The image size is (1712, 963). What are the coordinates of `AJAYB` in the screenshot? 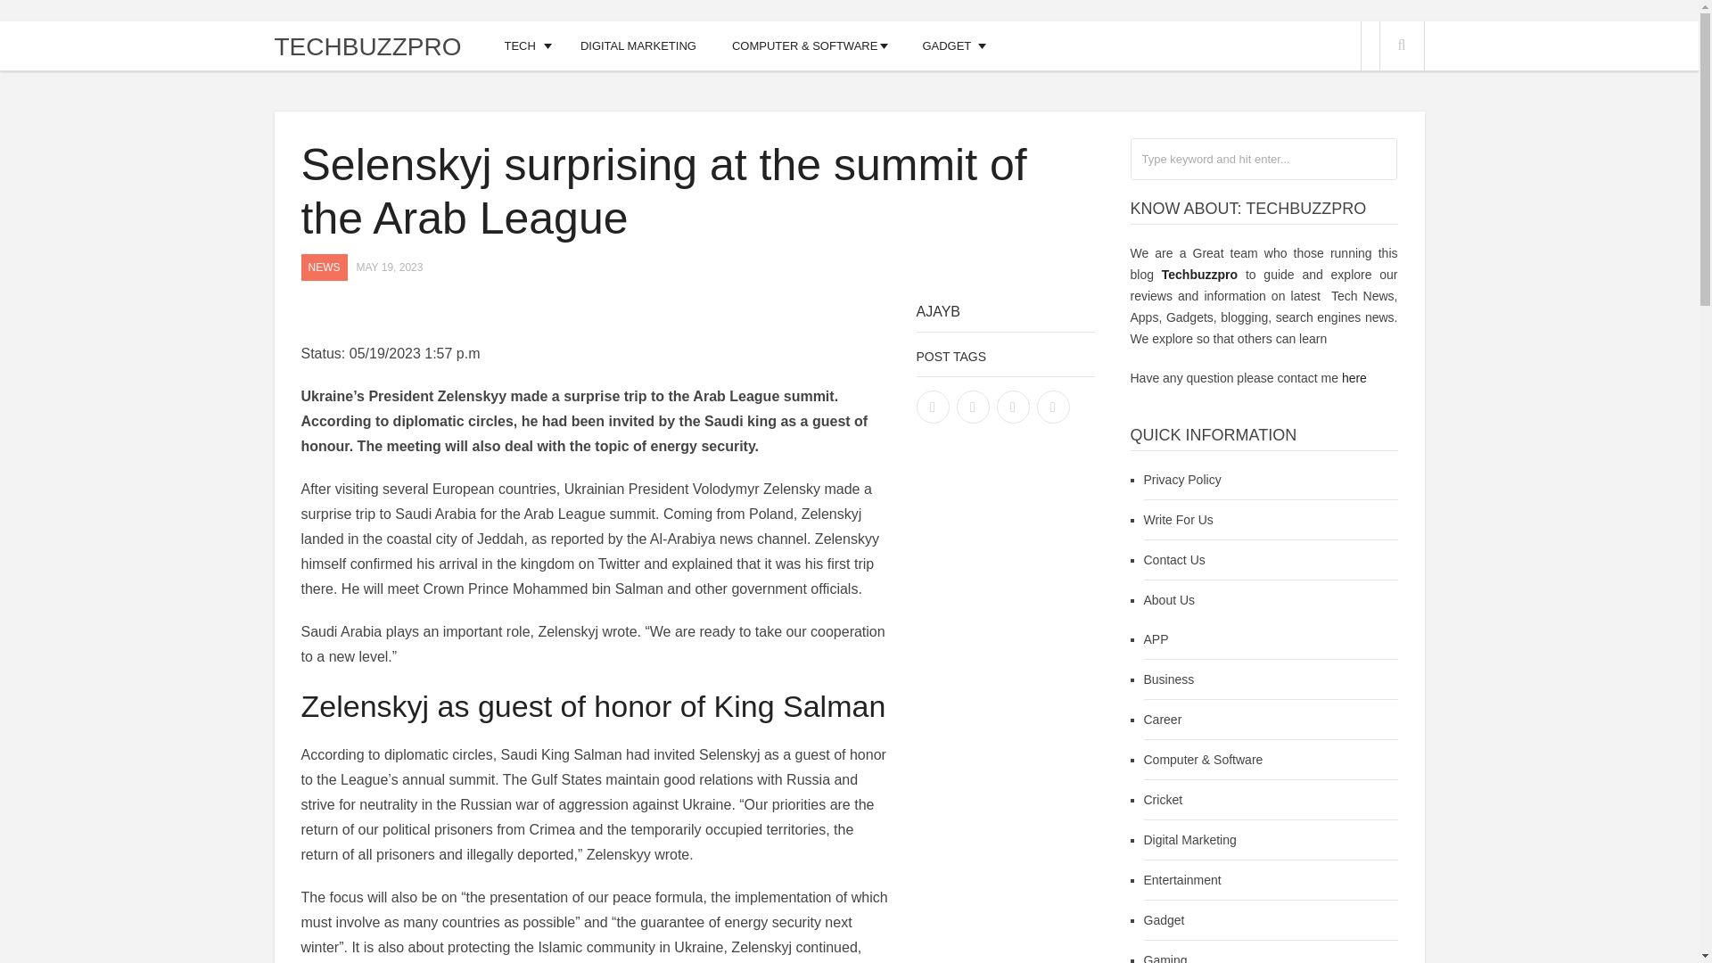 It's located at (938, 311).